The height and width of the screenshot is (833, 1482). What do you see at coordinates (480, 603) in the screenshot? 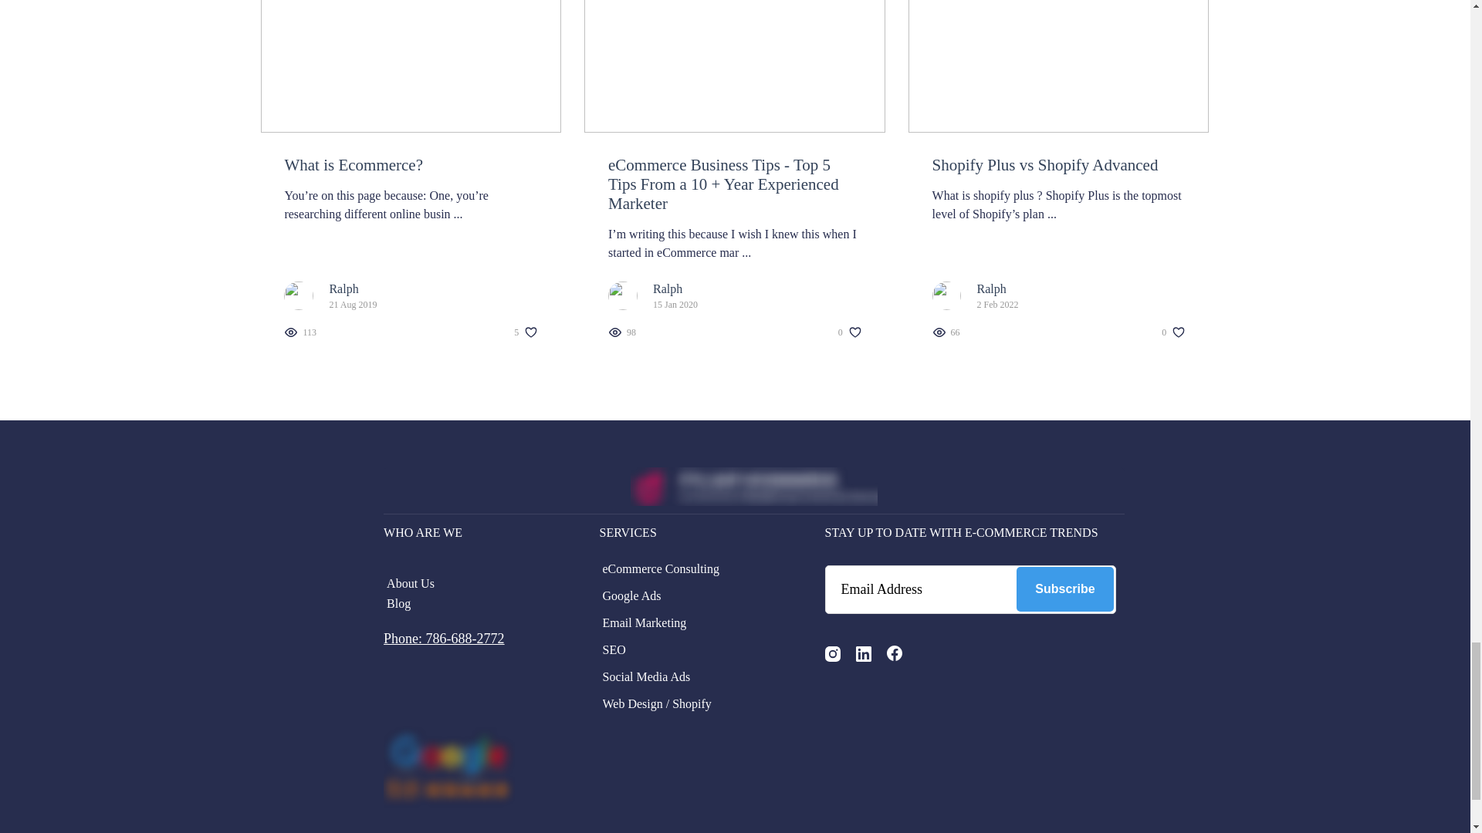
I see `Blog` at bounding box center [480, 603].